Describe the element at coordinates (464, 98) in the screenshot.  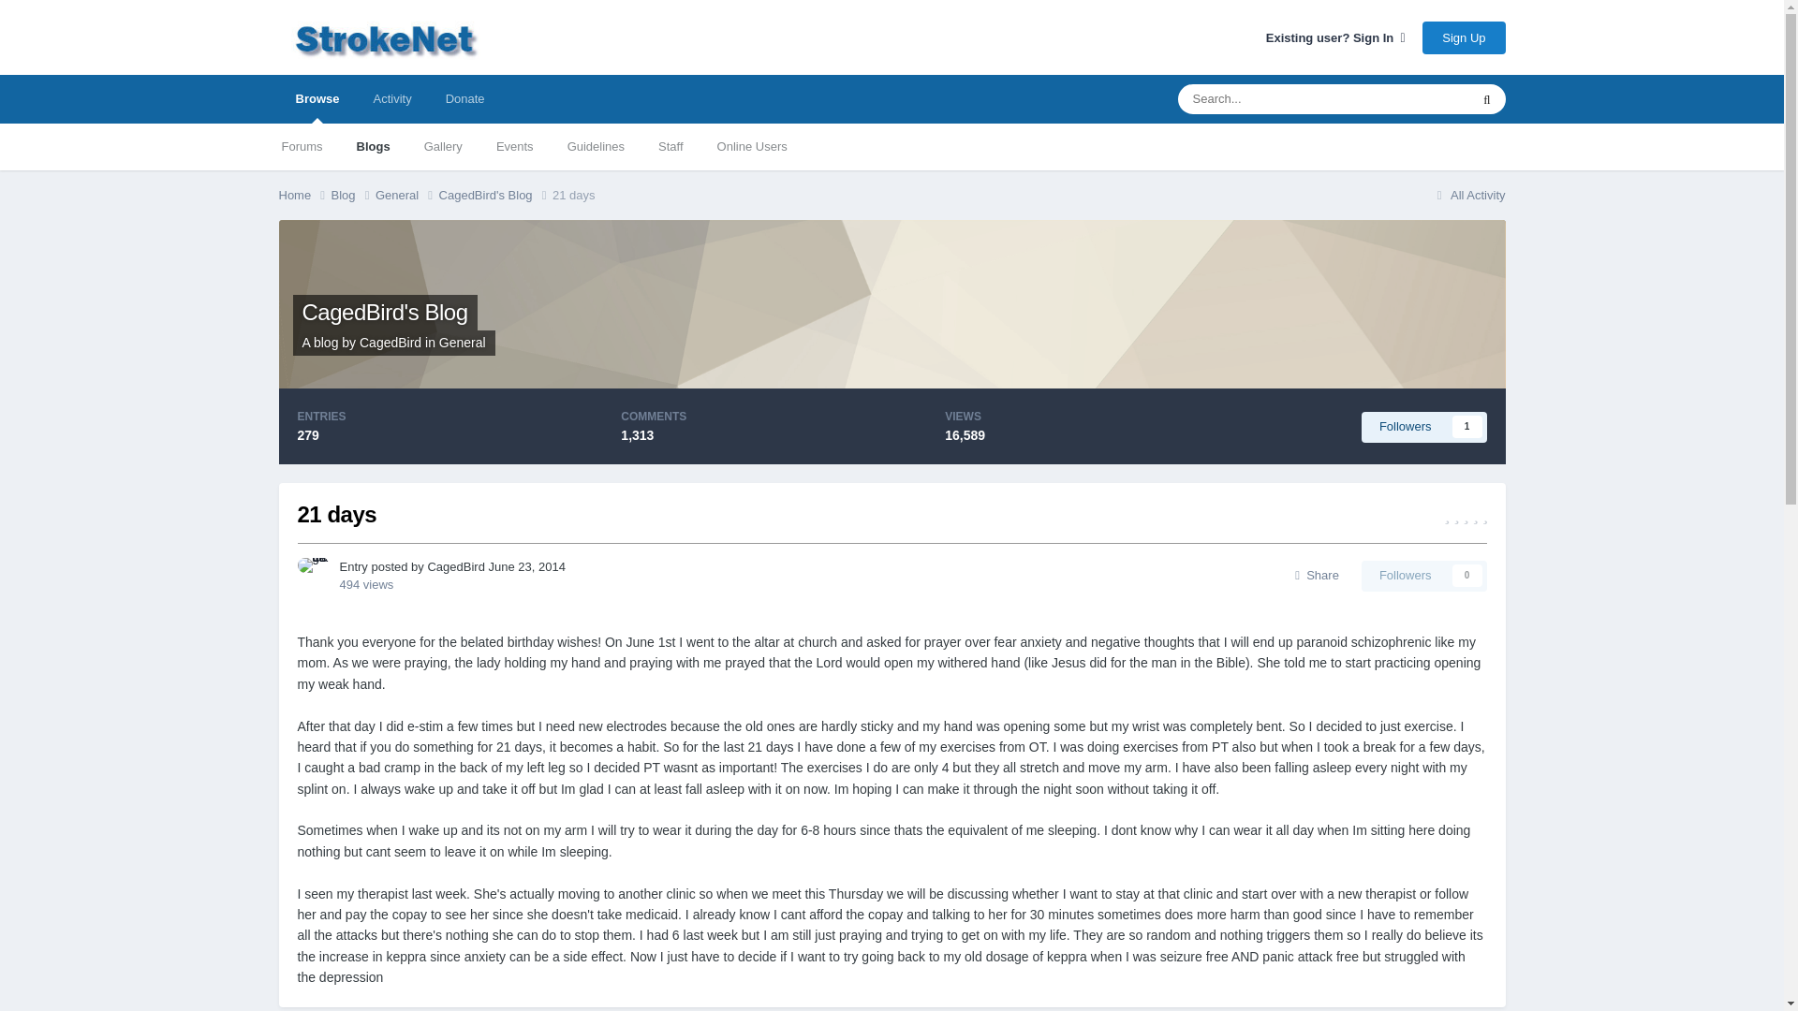
I see `Donate` at that location.